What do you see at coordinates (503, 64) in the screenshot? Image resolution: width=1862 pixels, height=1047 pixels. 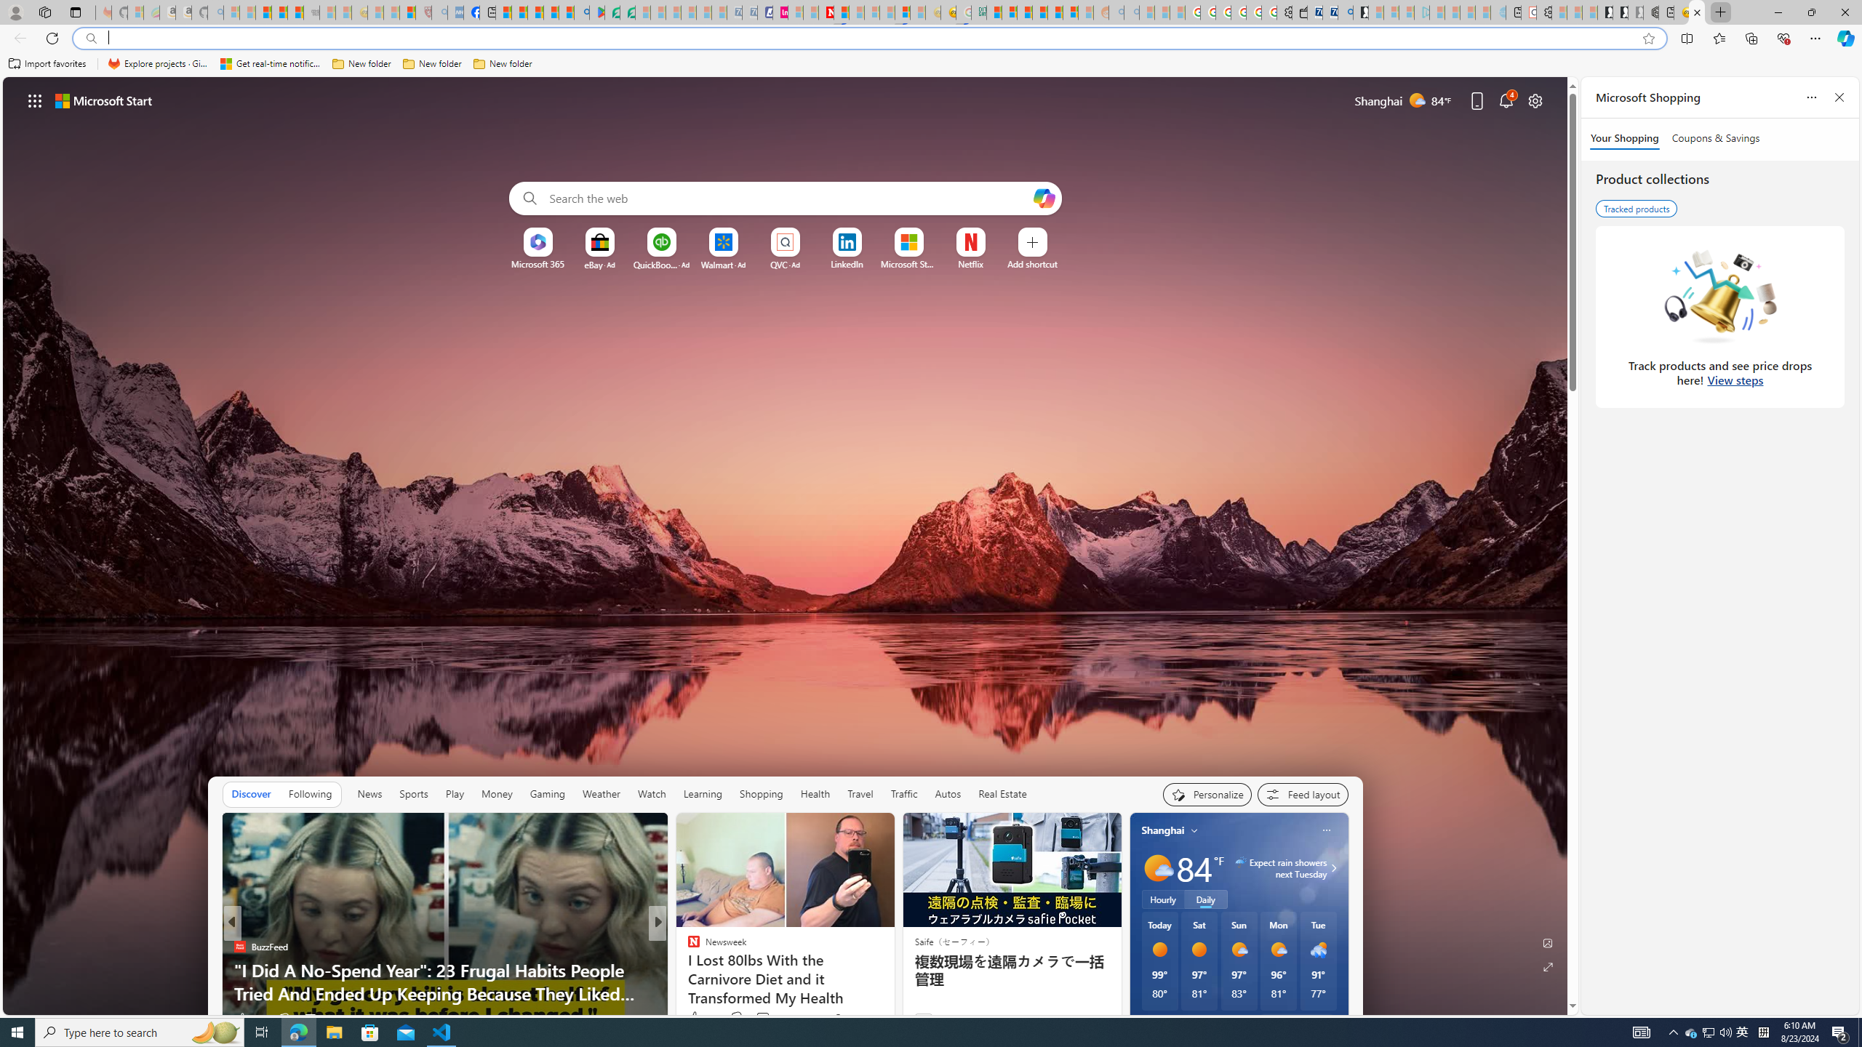 I see `New folder` at bounding box center [503, 64].